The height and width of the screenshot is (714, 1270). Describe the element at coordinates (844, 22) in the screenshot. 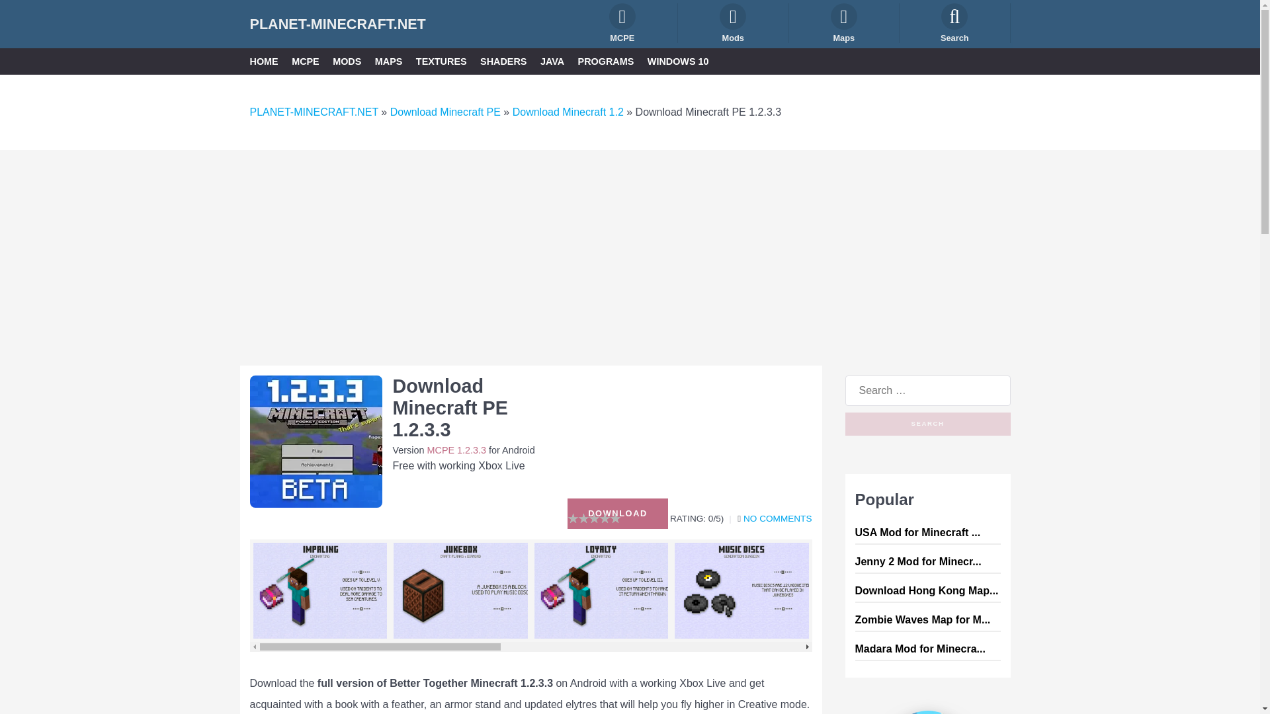

I see `Maps` at that location.